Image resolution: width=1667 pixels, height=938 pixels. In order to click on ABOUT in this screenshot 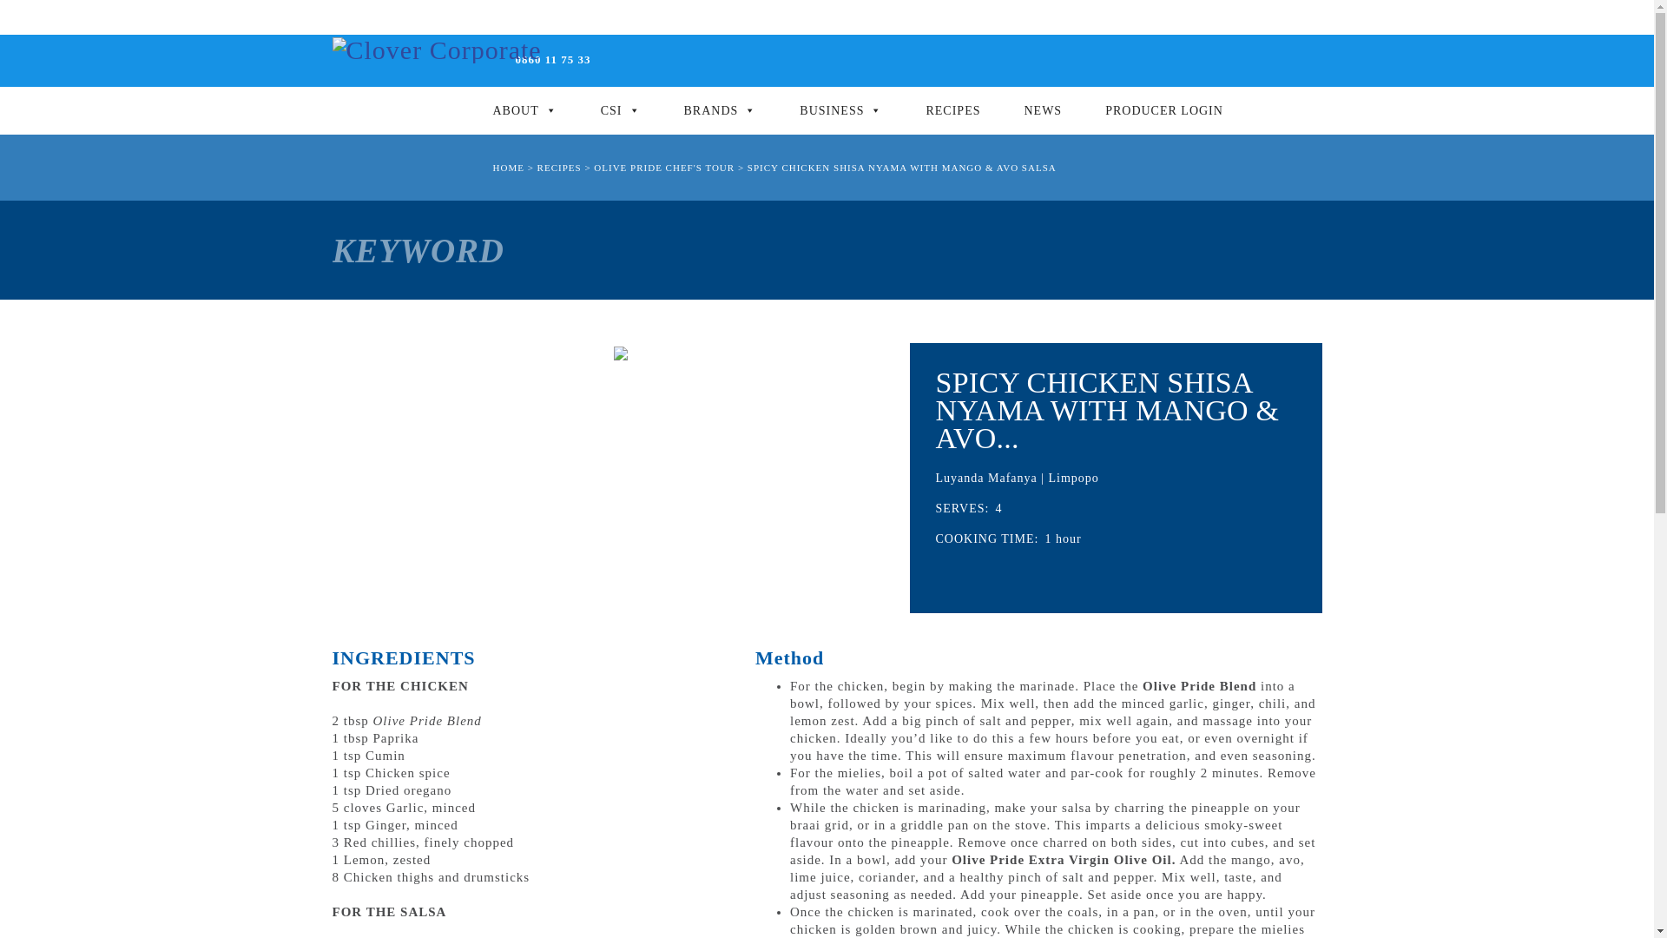, I will do `click(524, 111)`.